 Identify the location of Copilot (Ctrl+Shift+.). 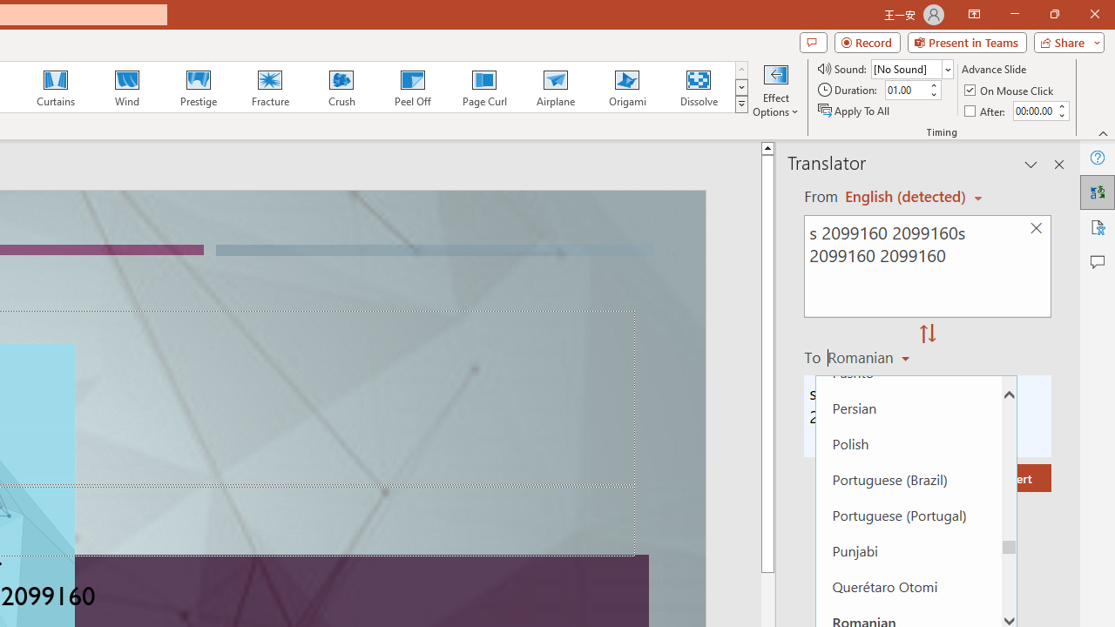
(1081, 71).